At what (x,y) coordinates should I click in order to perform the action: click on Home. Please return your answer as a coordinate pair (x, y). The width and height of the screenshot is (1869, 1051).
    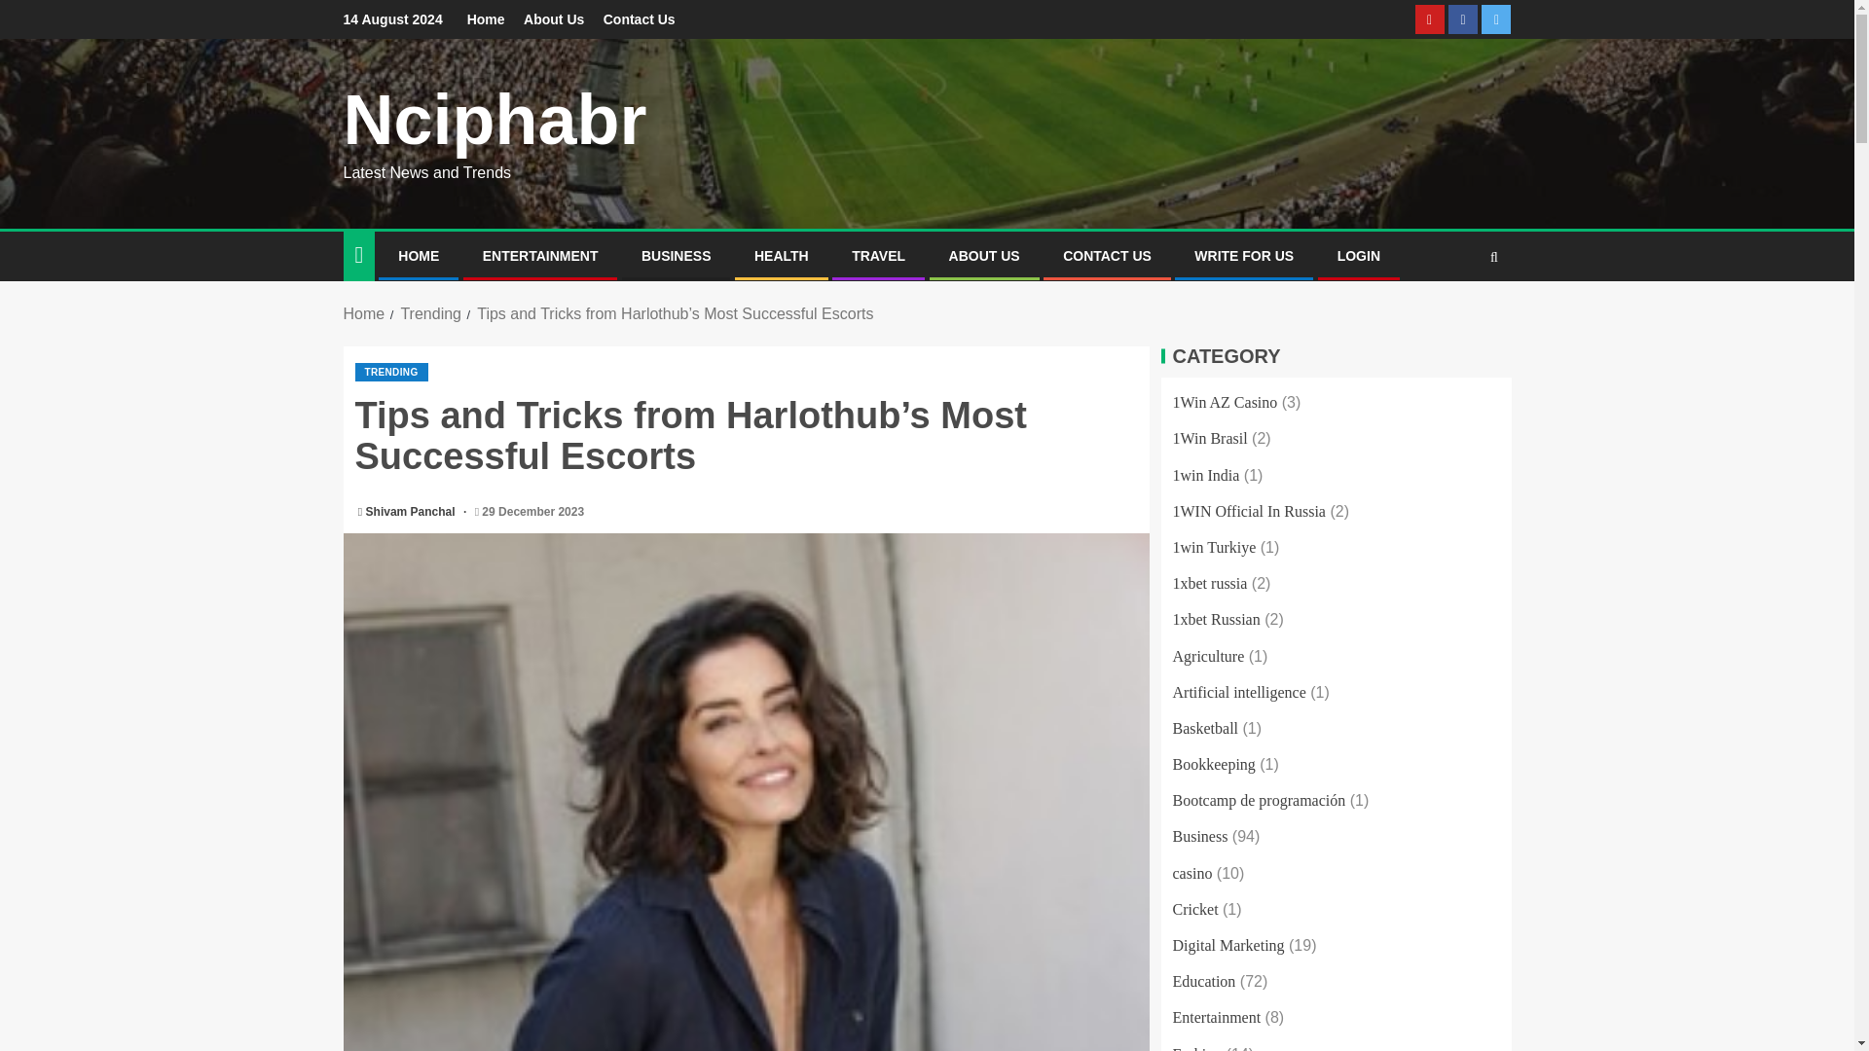
    Looking at the image, I should click on (363, 313).